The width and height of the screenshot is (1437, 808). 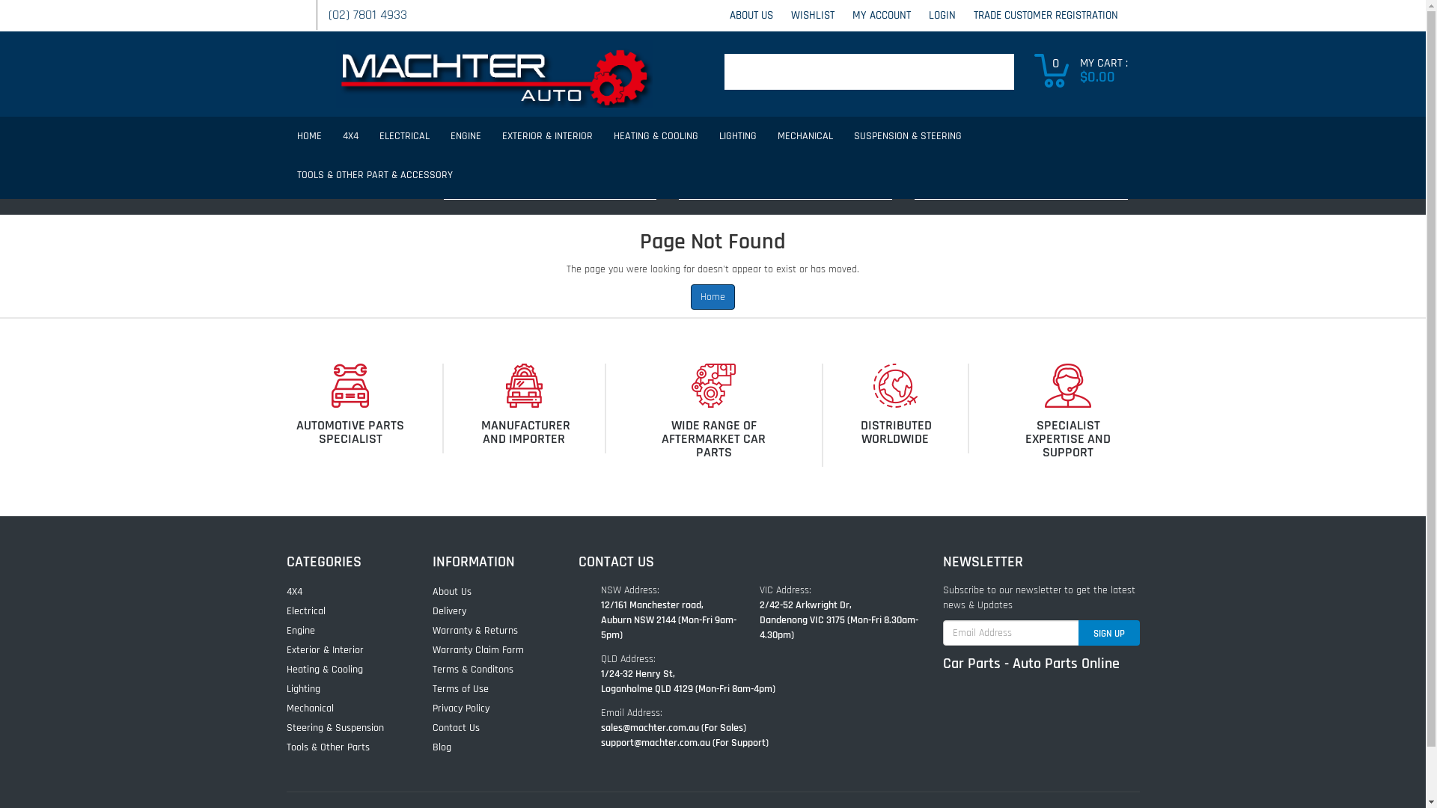 I want to click on Machter, so click(x=494, y=73).